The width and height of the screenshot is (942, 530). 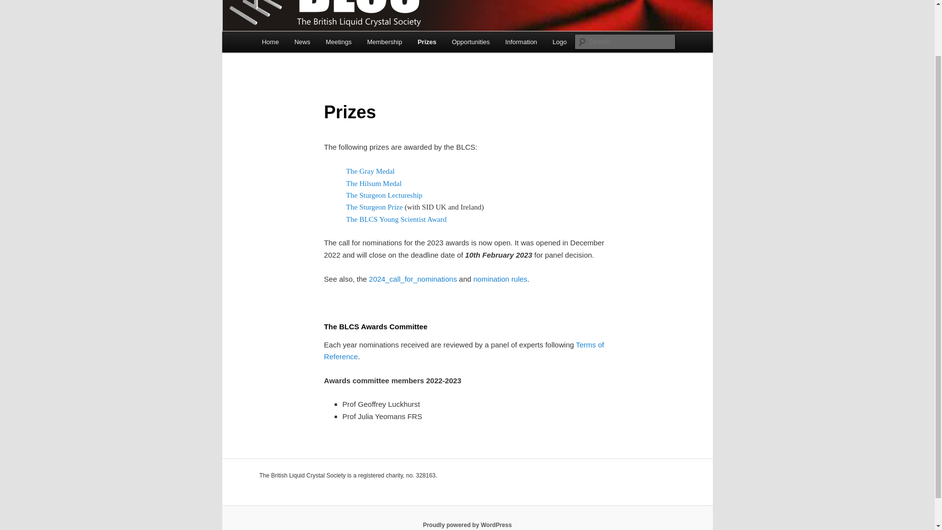 What do you see at coordinates (500, 278) in the screenshot?
I see `Nominations` at bounding box center [500, 278].